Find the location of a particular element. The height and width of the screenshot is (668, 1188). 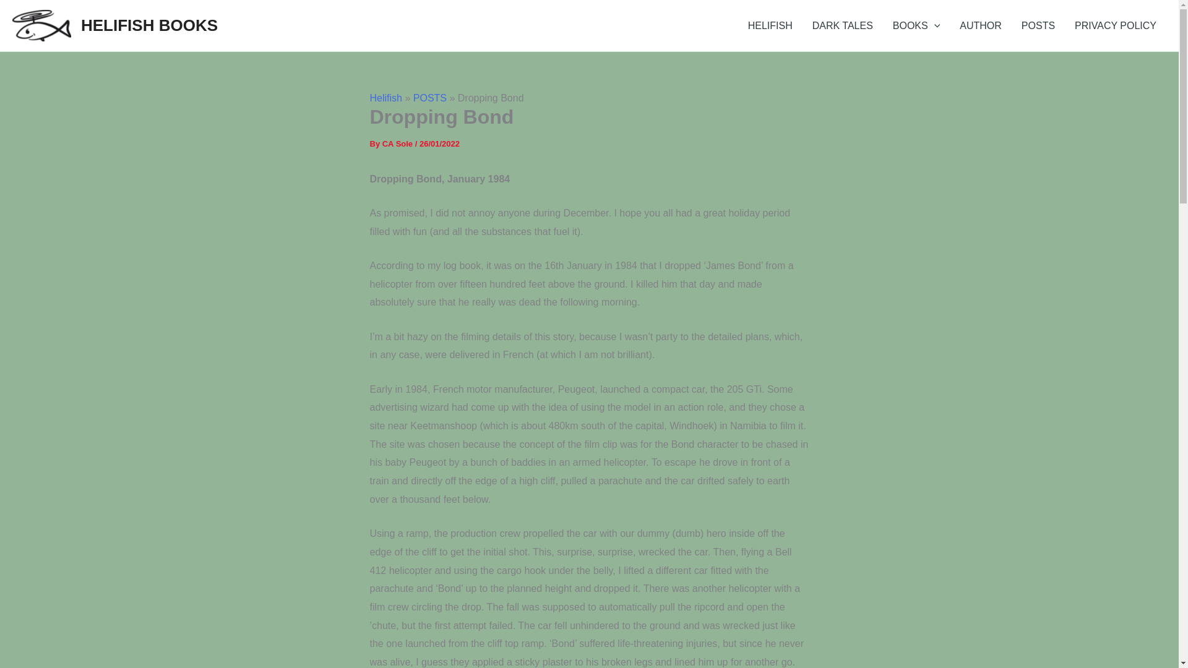

HELIFISH BOOKS is located at coordinates (148, 25).